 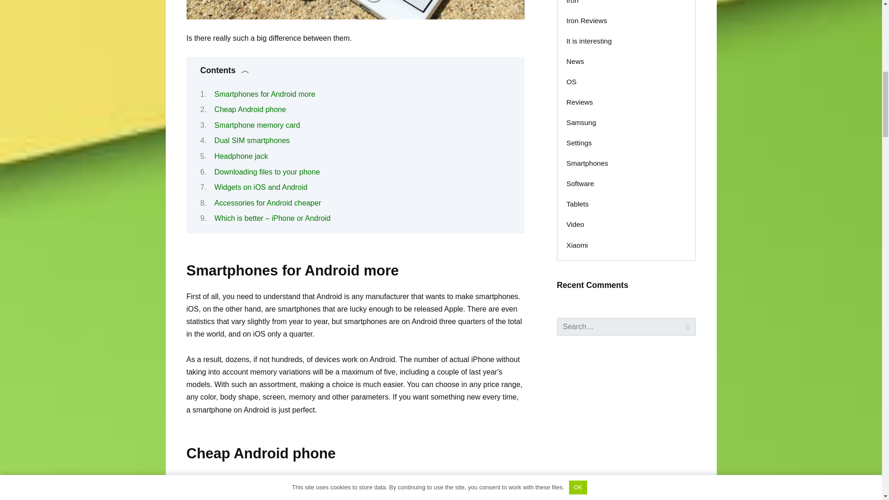 I want to click on Dual SIM smartphones, so click(x=252, y=140).